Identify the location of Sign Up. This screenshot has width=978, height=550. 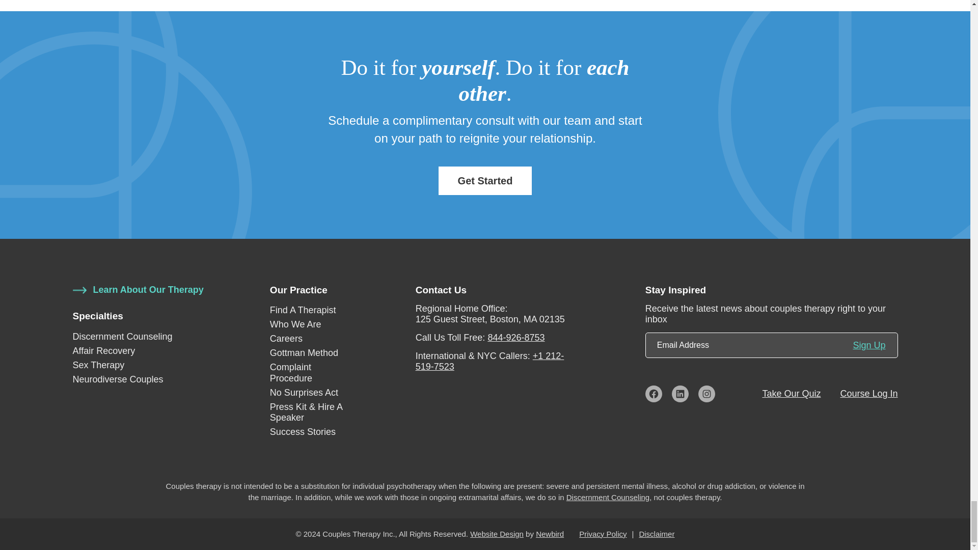
(869, 345).